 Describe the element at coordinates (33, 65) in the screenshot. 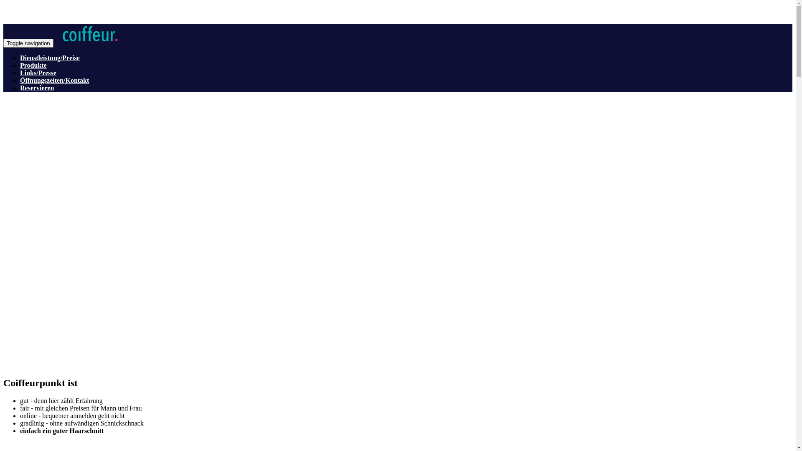

I see `Produkte` at that location.